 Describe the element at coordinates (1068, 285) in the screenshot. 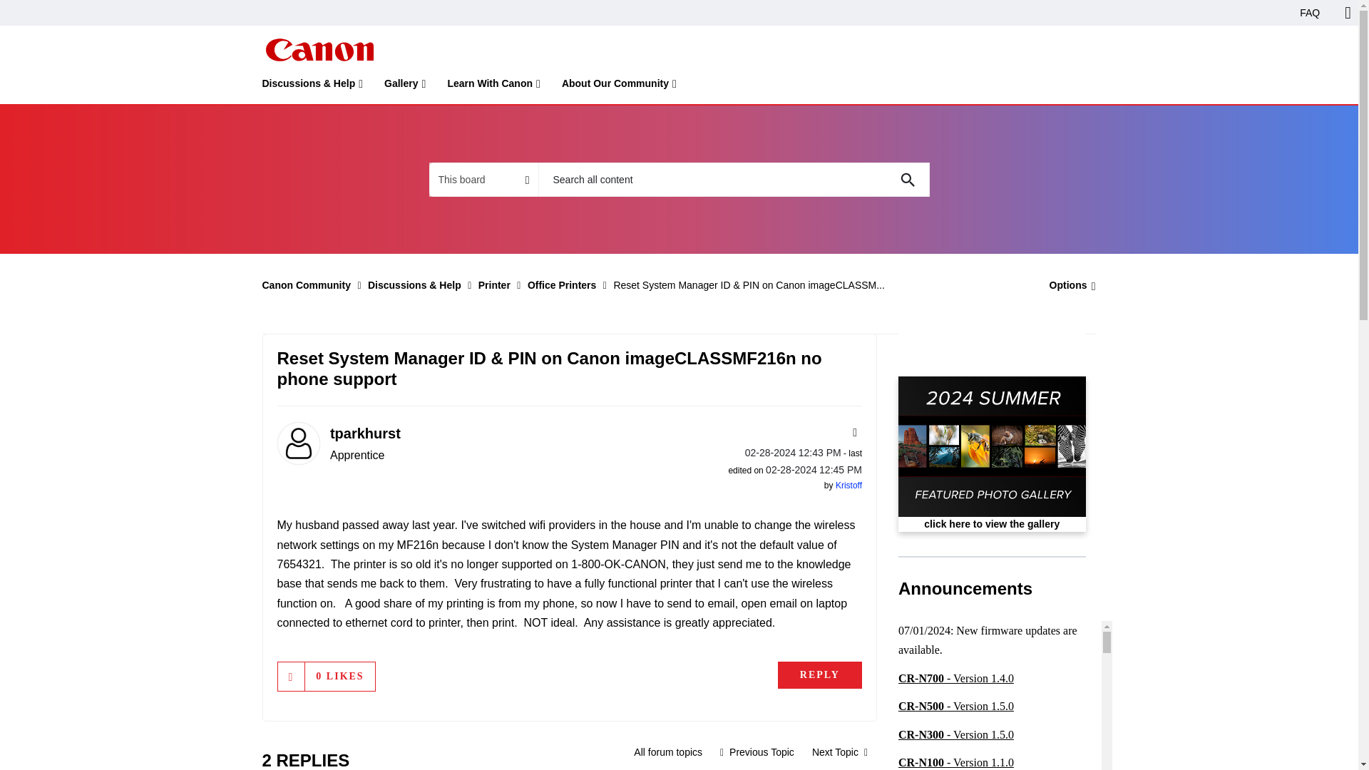

I see `Show option menu` at that location.